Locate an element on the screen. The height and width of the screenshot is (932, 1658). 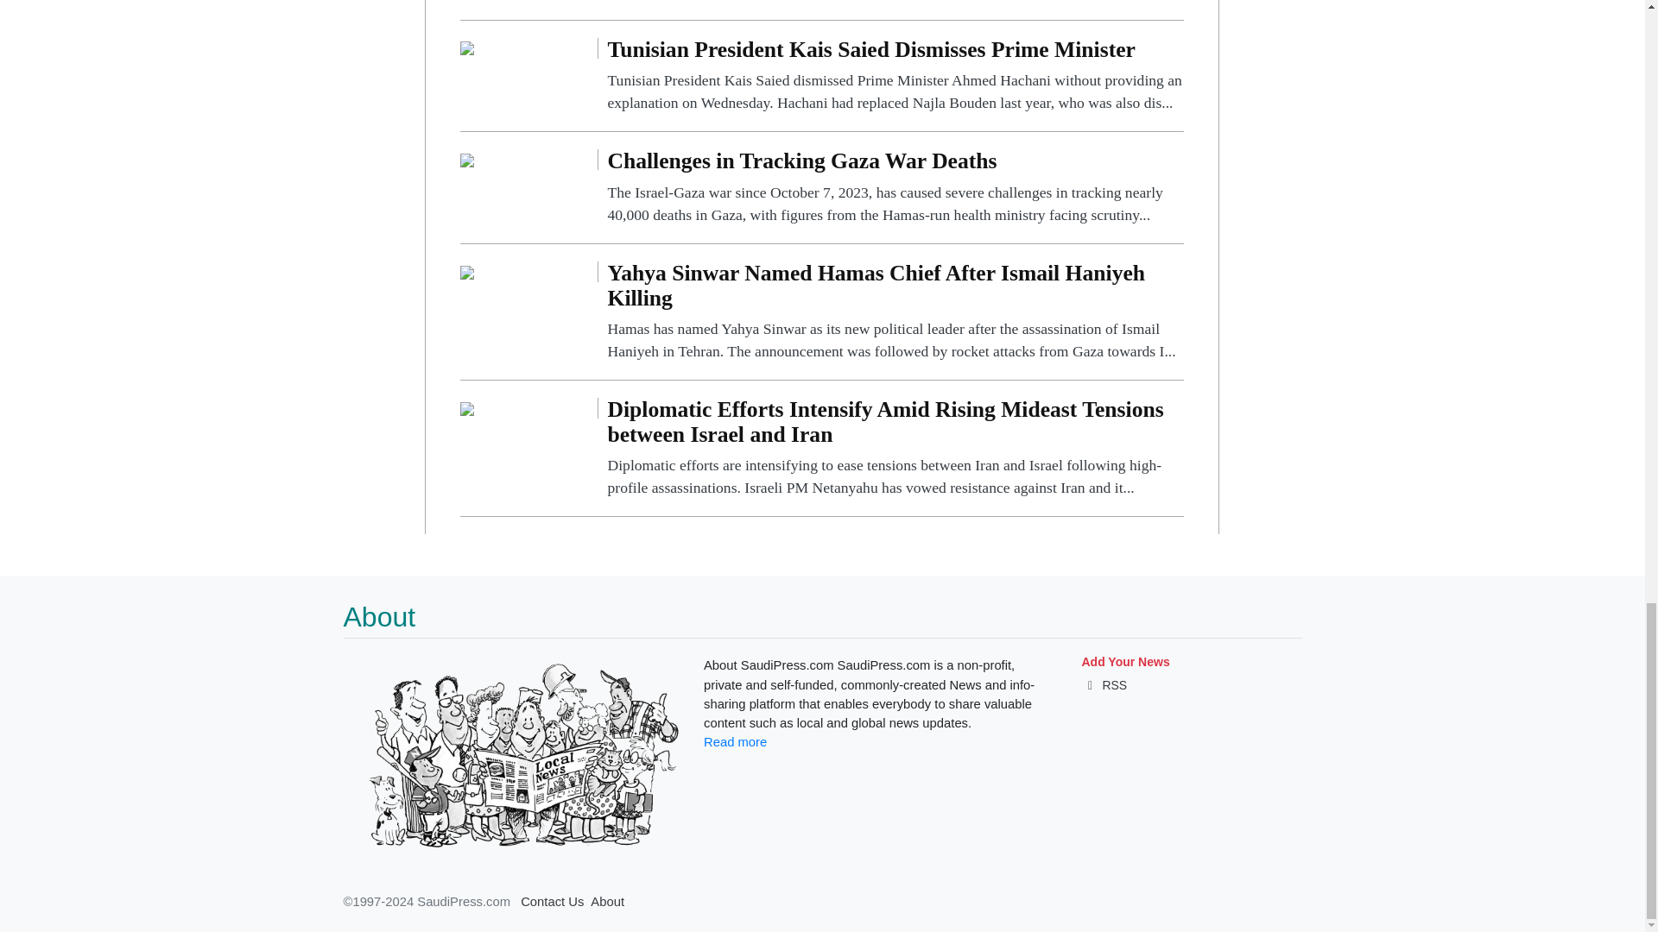
Tunisian President Kais Saied Dismisses Prime Minister is located at coordinates (895, 76).